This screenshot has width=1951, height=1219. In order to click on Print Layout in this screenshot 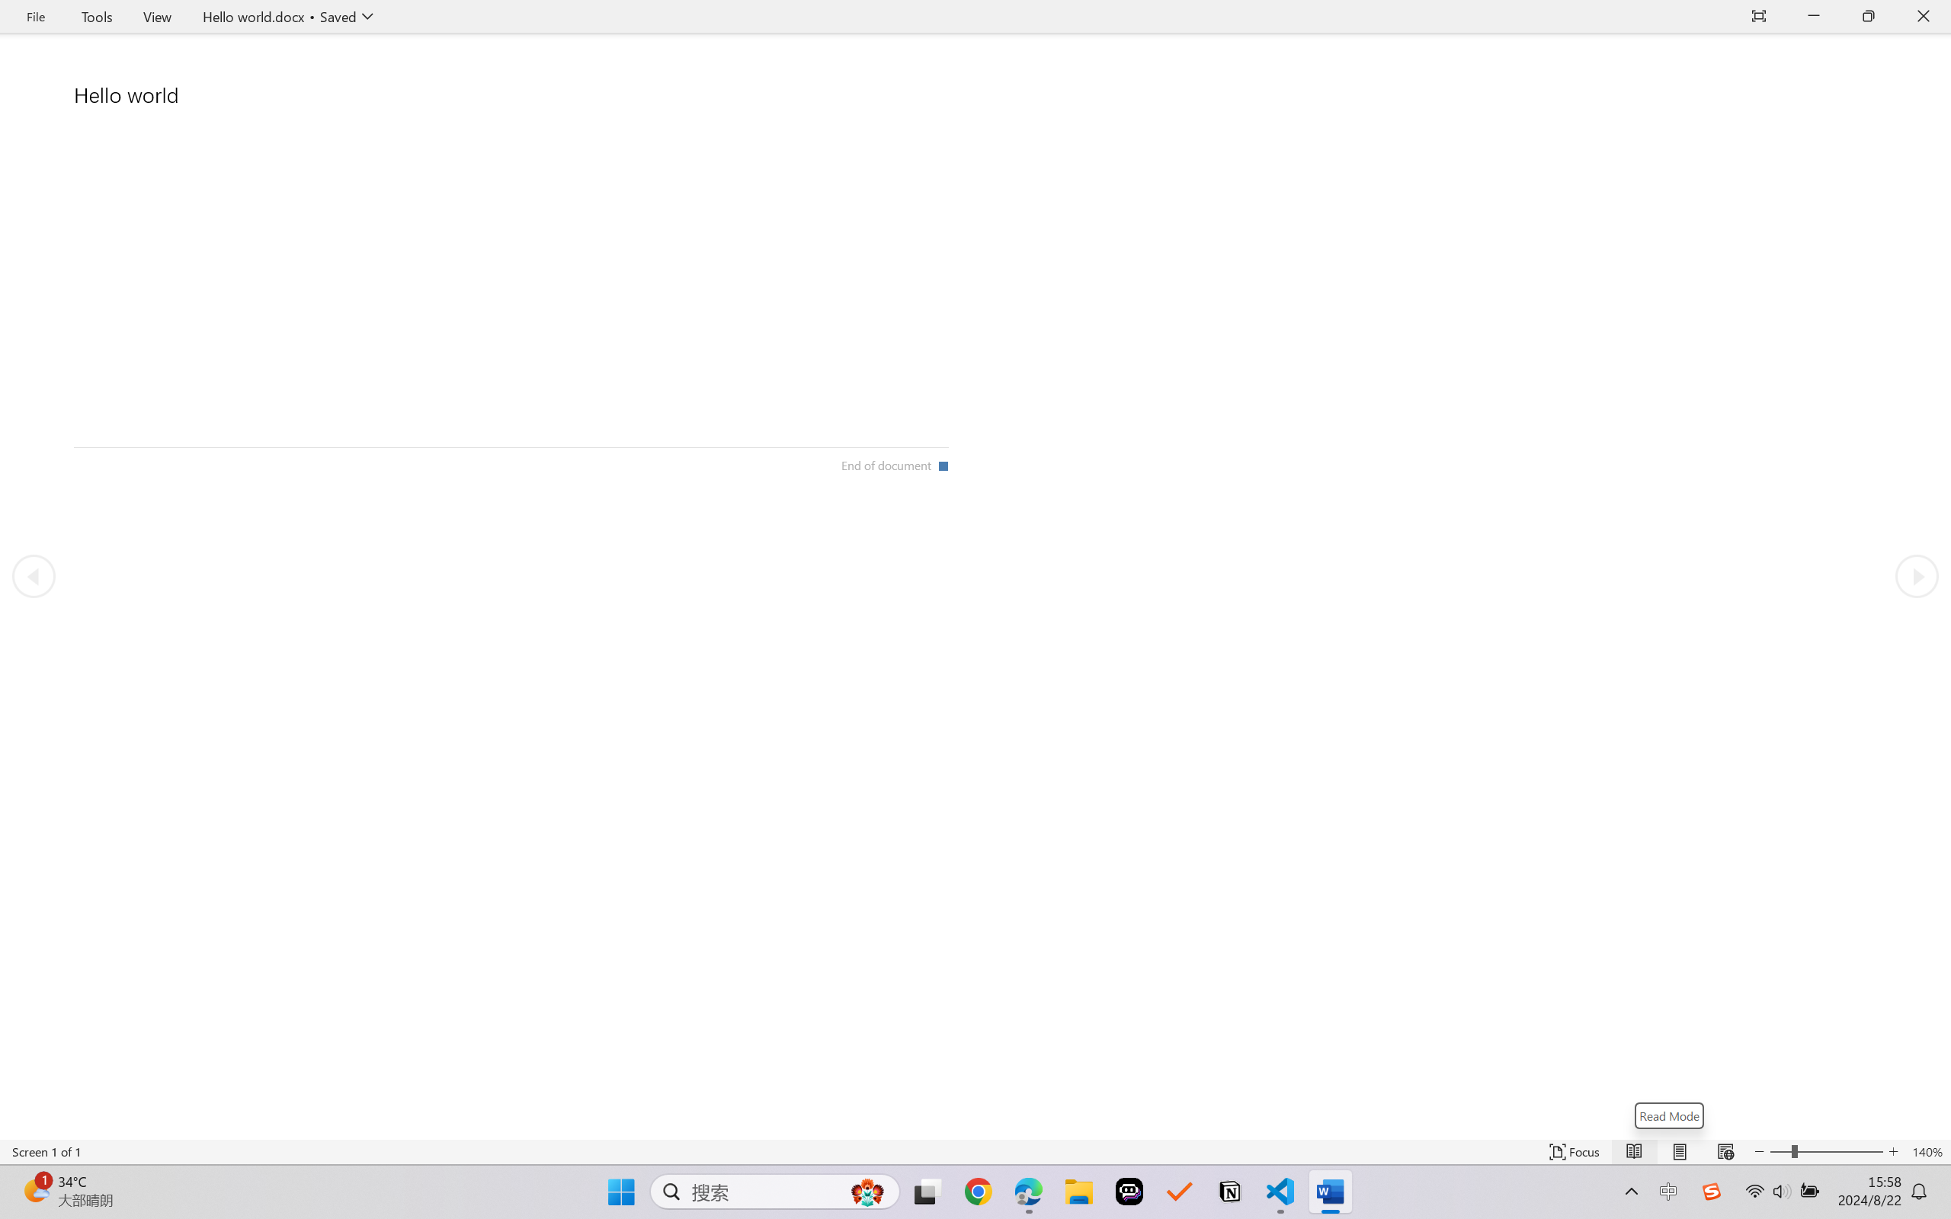, I will do `click(1680, 1152)`.